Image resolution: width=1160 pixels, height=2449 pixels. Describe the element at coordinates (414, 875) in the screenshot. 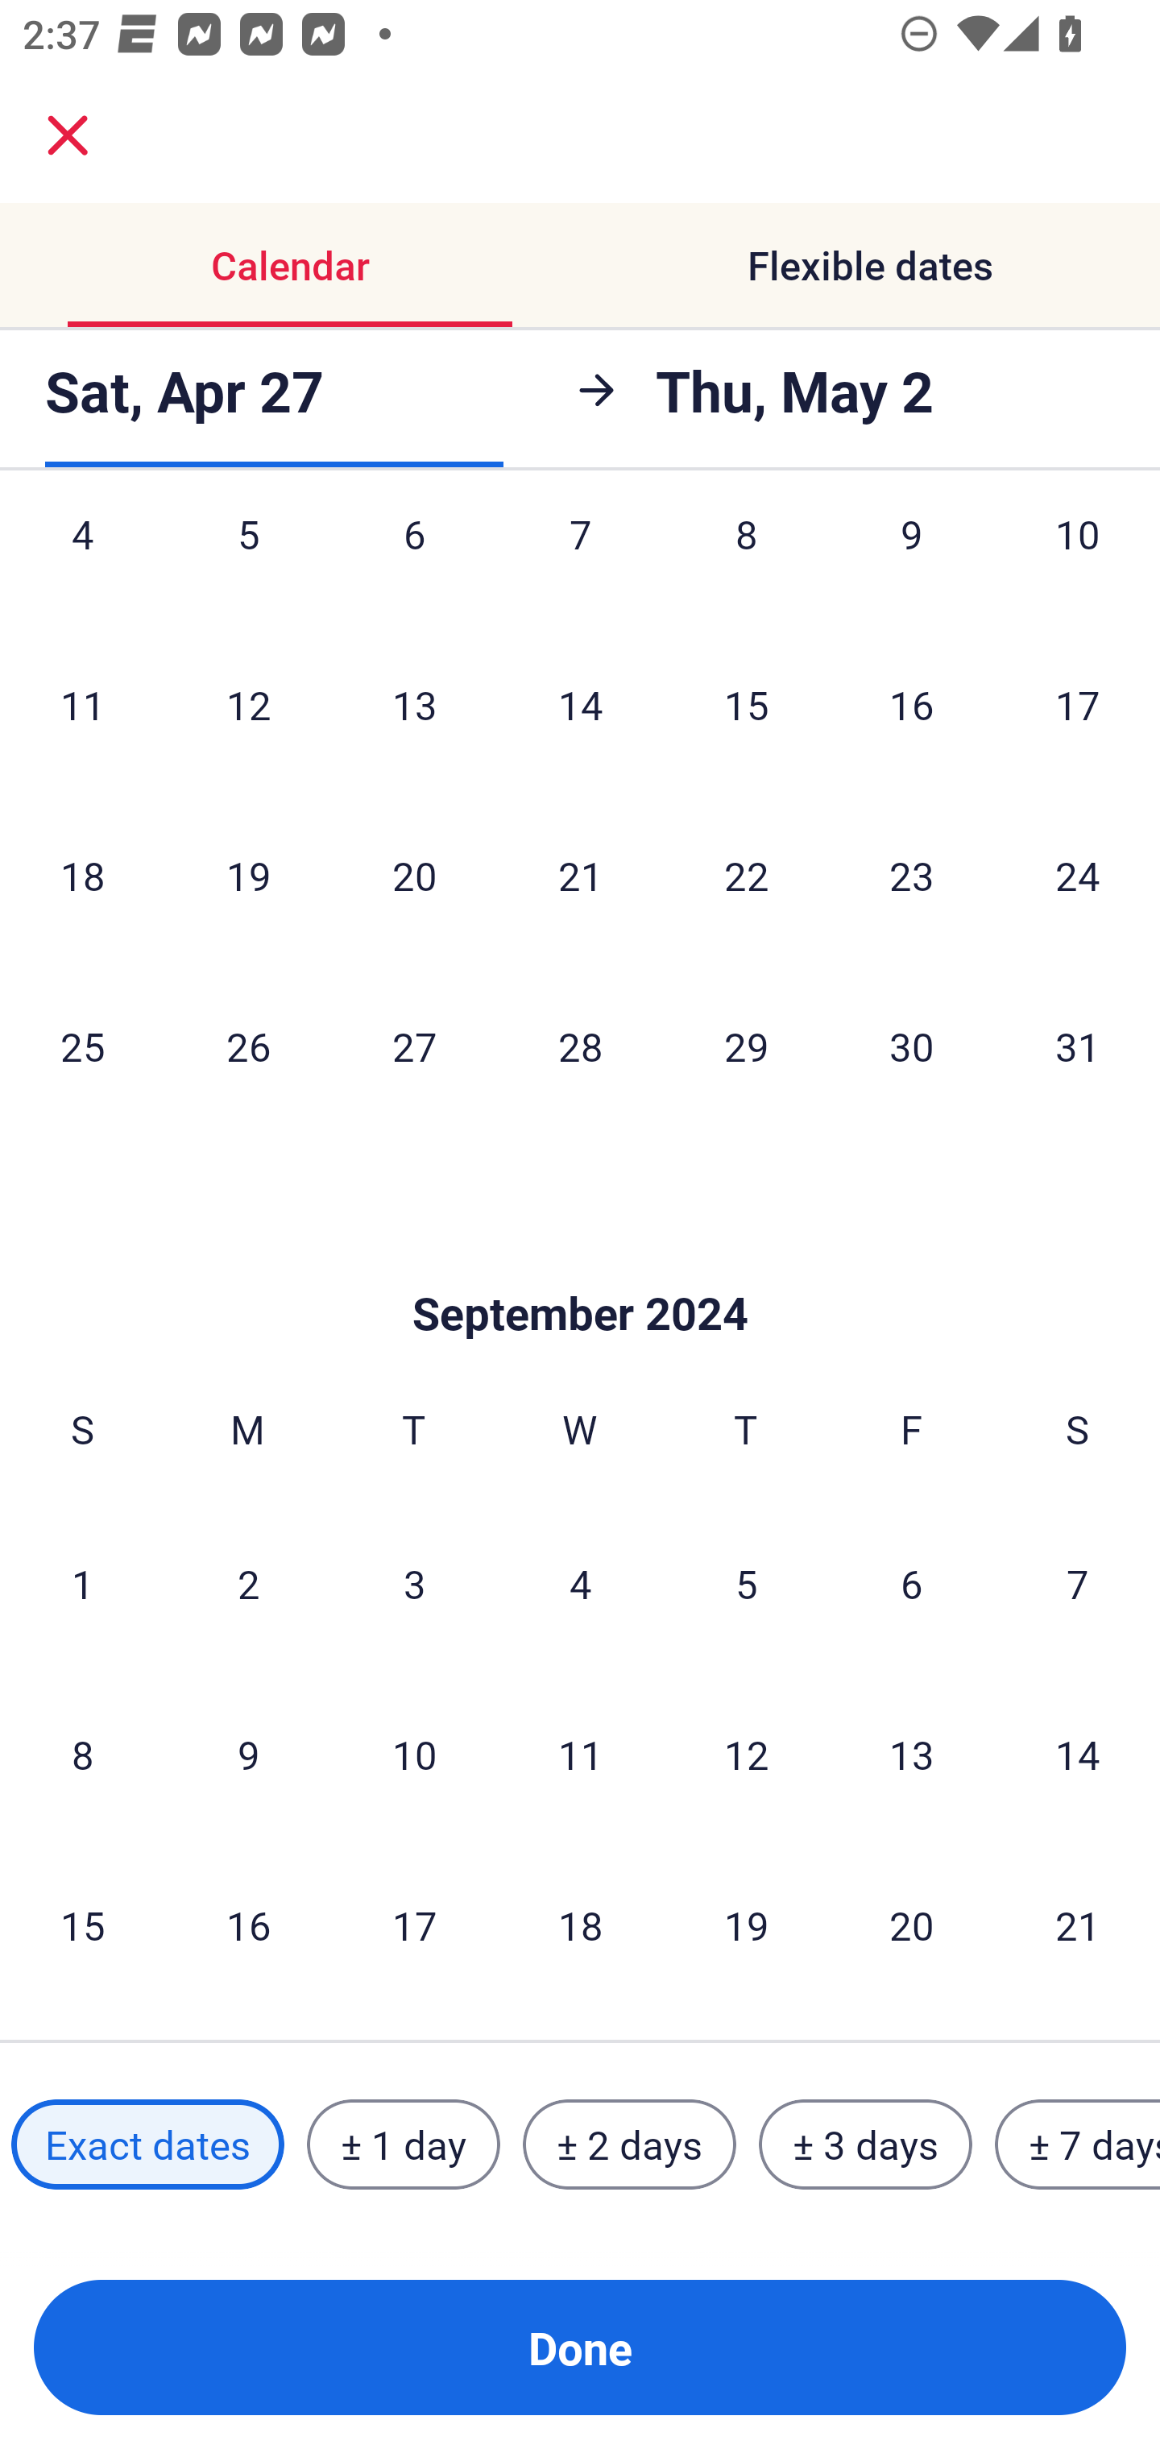

I see `20 Tuesday, August 20, 2024` at that location.